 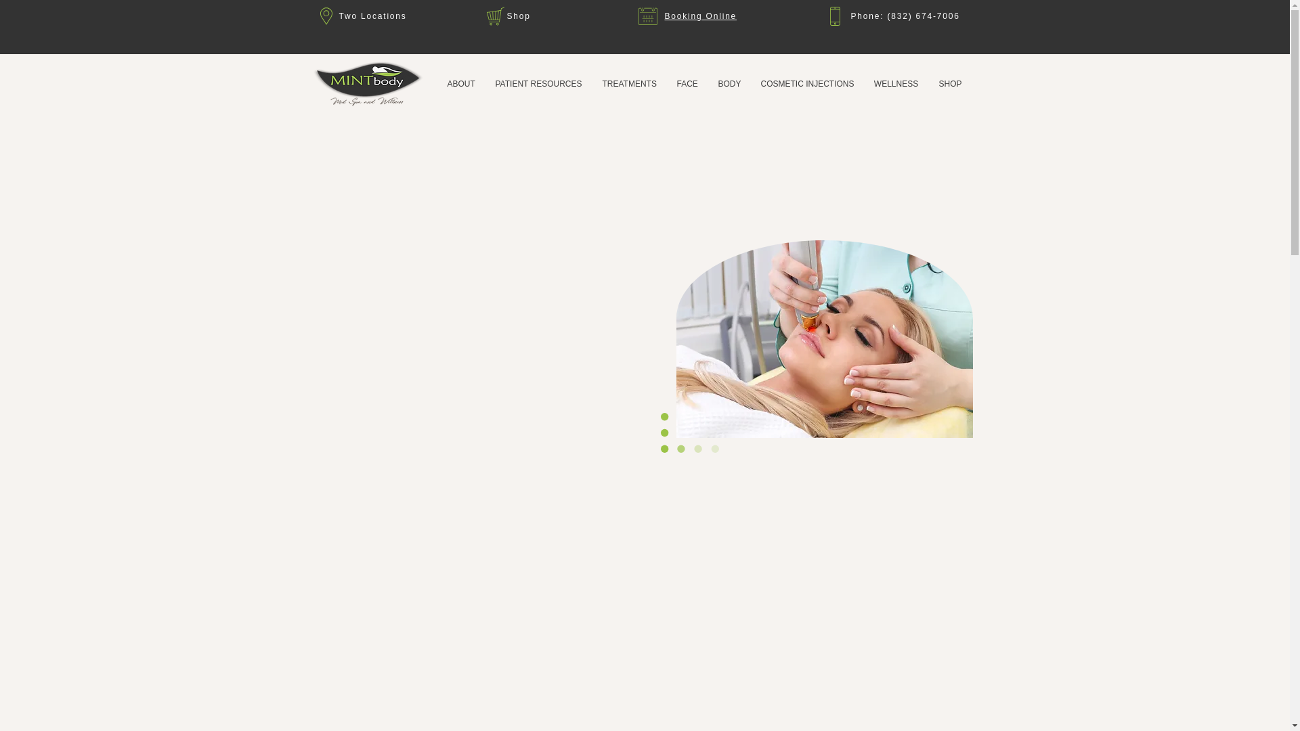 What do you see at coordinates (460, 84) in the screenshot?
I see `ABOUT` at bounding box center [460, 84].